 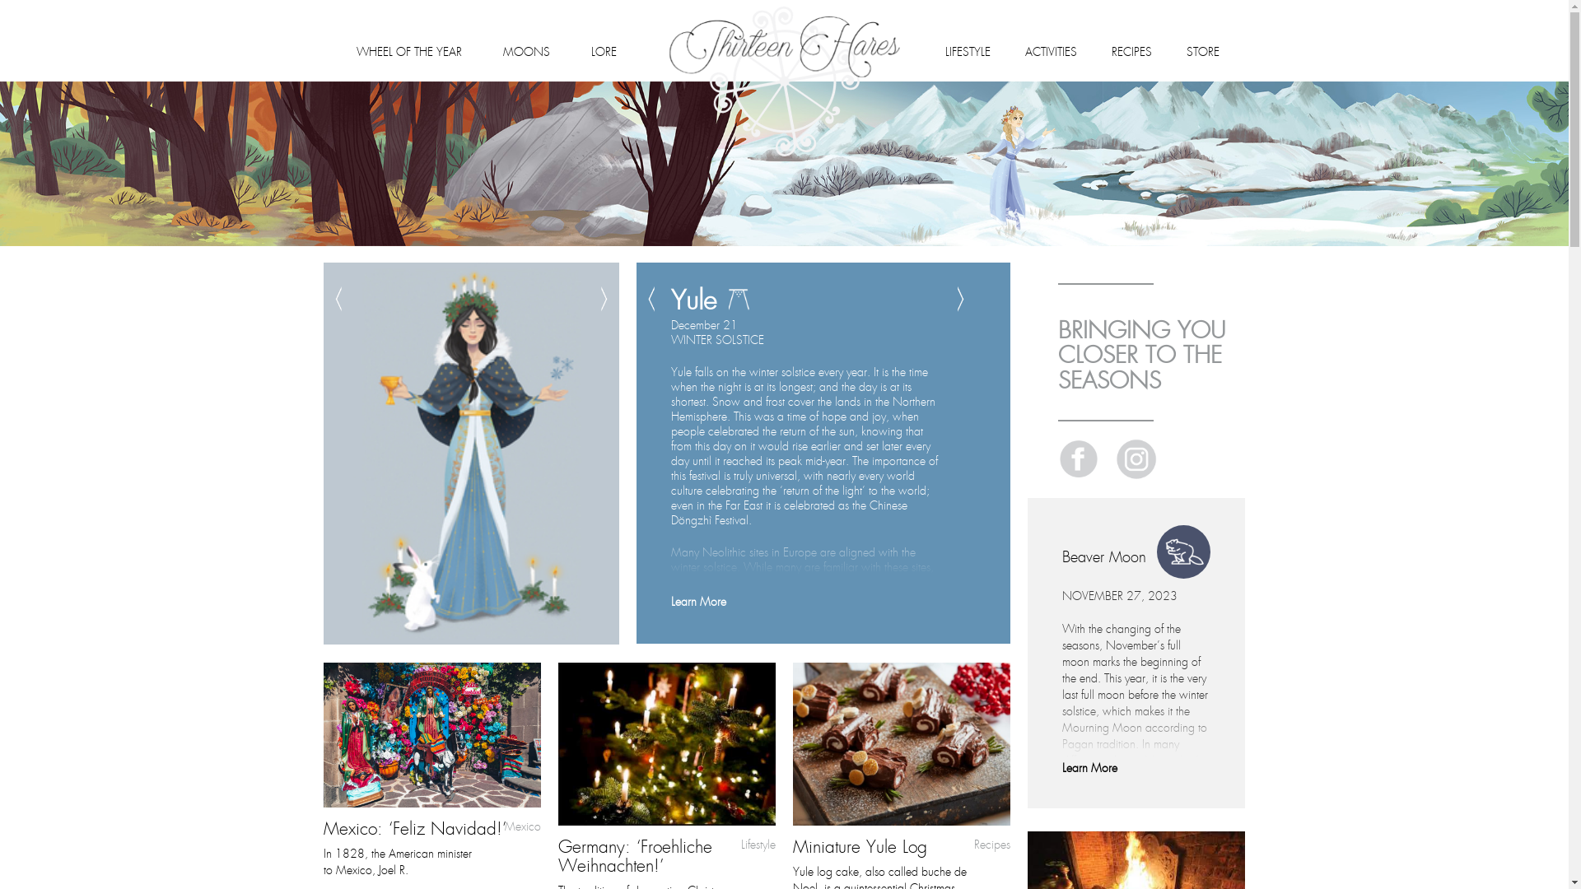 I want to click on ACTIVITIES, so click(x=1051, y=49).